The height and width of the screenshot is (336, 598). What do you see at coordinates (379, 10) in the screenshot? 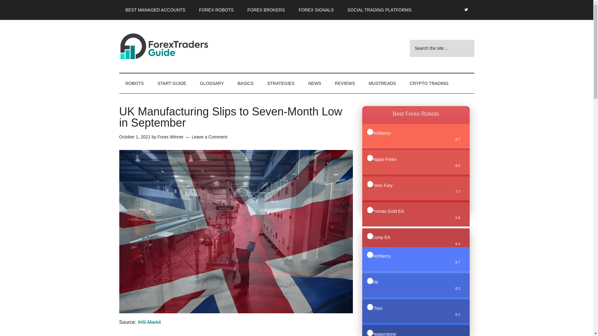
I see `SOCIAL TRADING PLATFORMS` at bounding box center [379, 10].